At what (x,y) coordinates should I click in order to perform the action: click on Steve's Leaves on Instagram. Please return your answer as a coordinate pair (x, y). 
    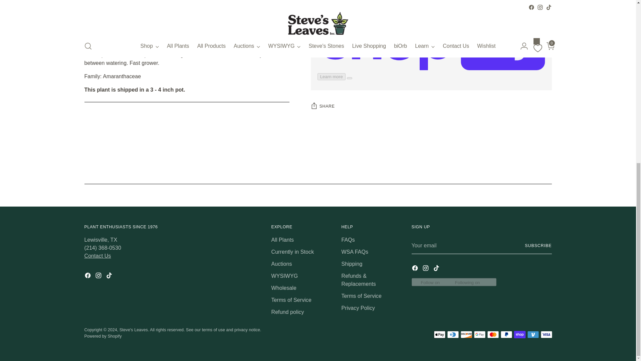
    Looking at the image, I should click on (426, 269).